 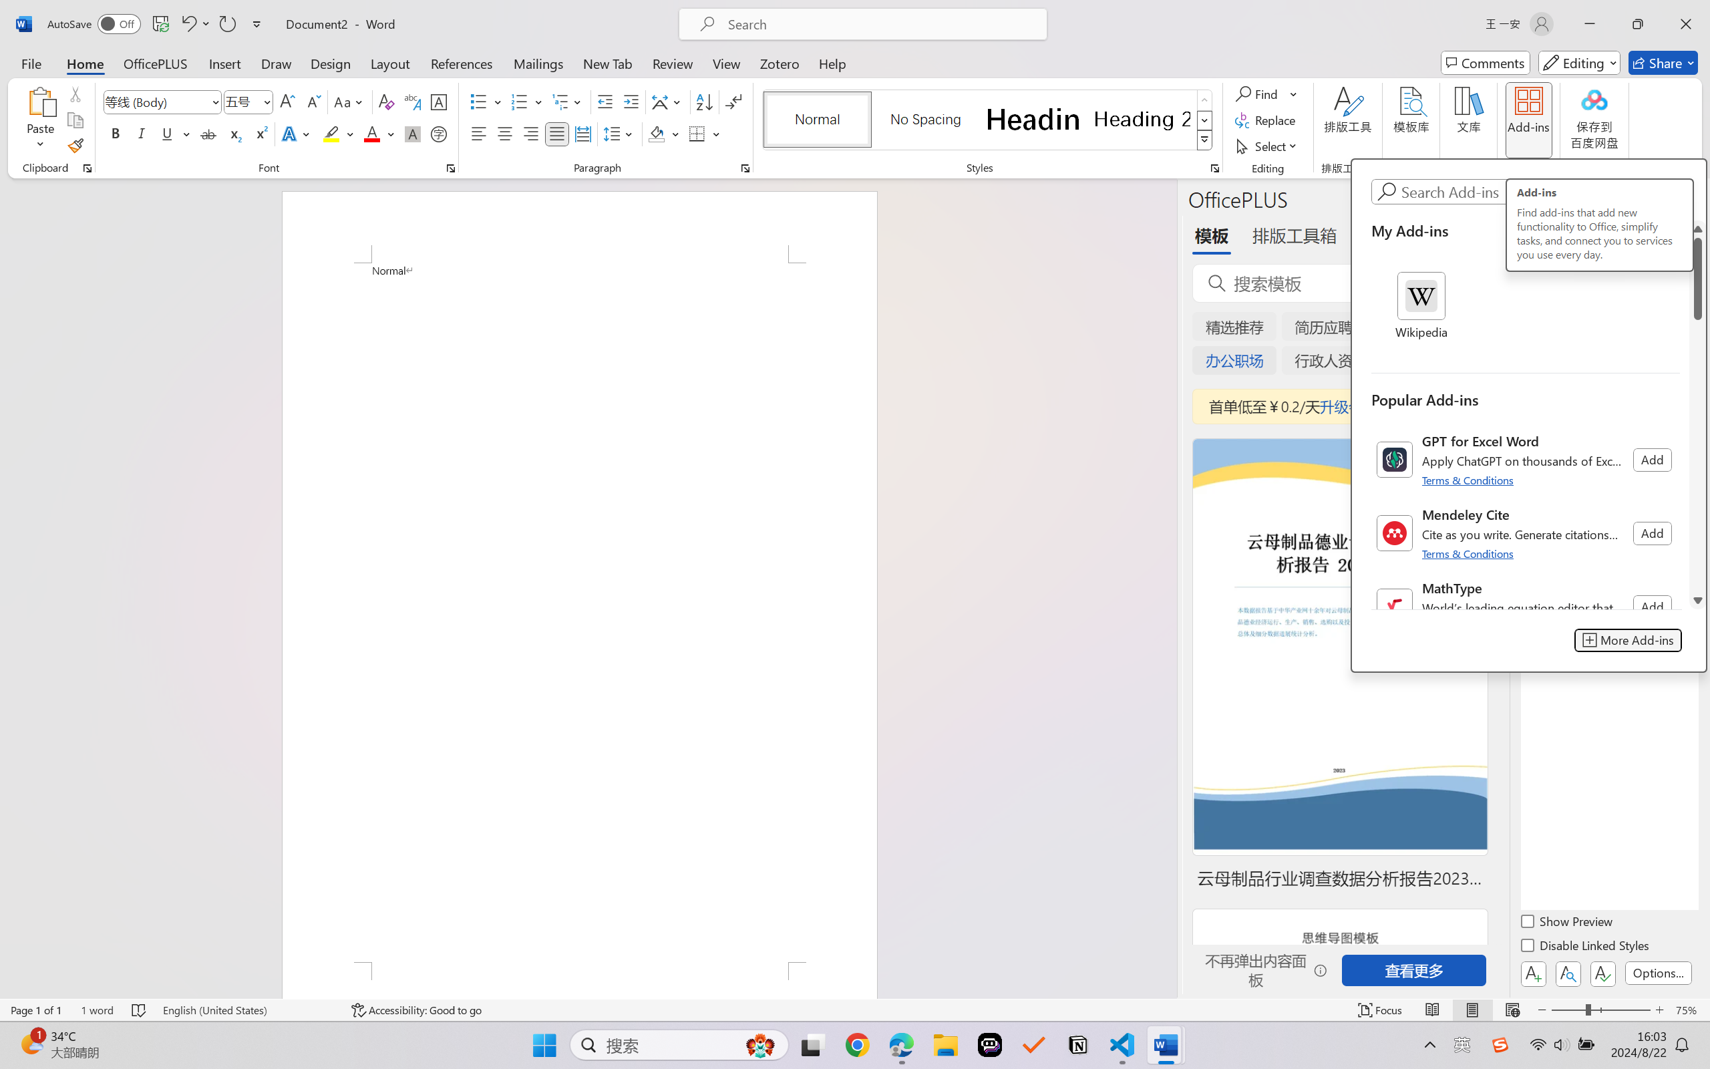 I want to click on Close, so click(x=1686, y=24).